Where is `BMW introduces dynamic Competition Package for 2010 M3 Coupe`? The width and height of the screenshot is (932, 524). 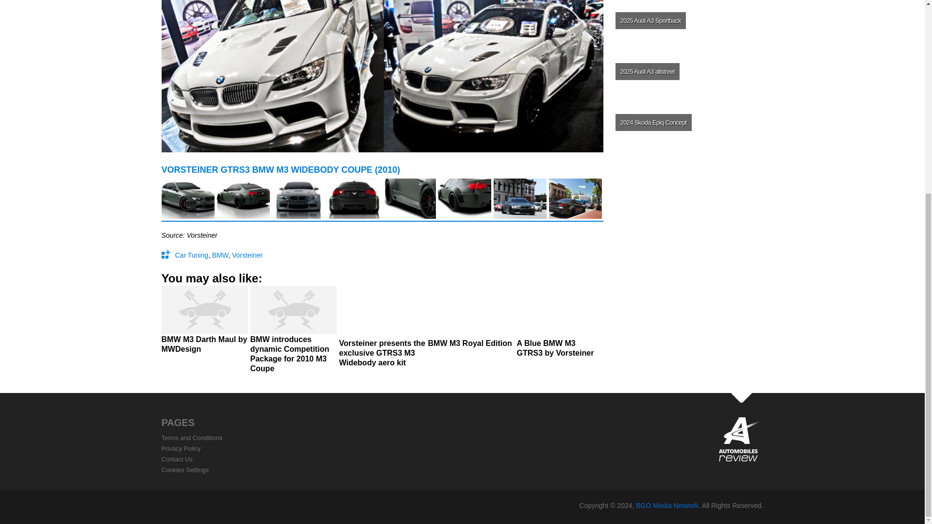 BMW introduces dynamic Competition Package for 2010 M3 Coupe is located at coordinates (293, 333).